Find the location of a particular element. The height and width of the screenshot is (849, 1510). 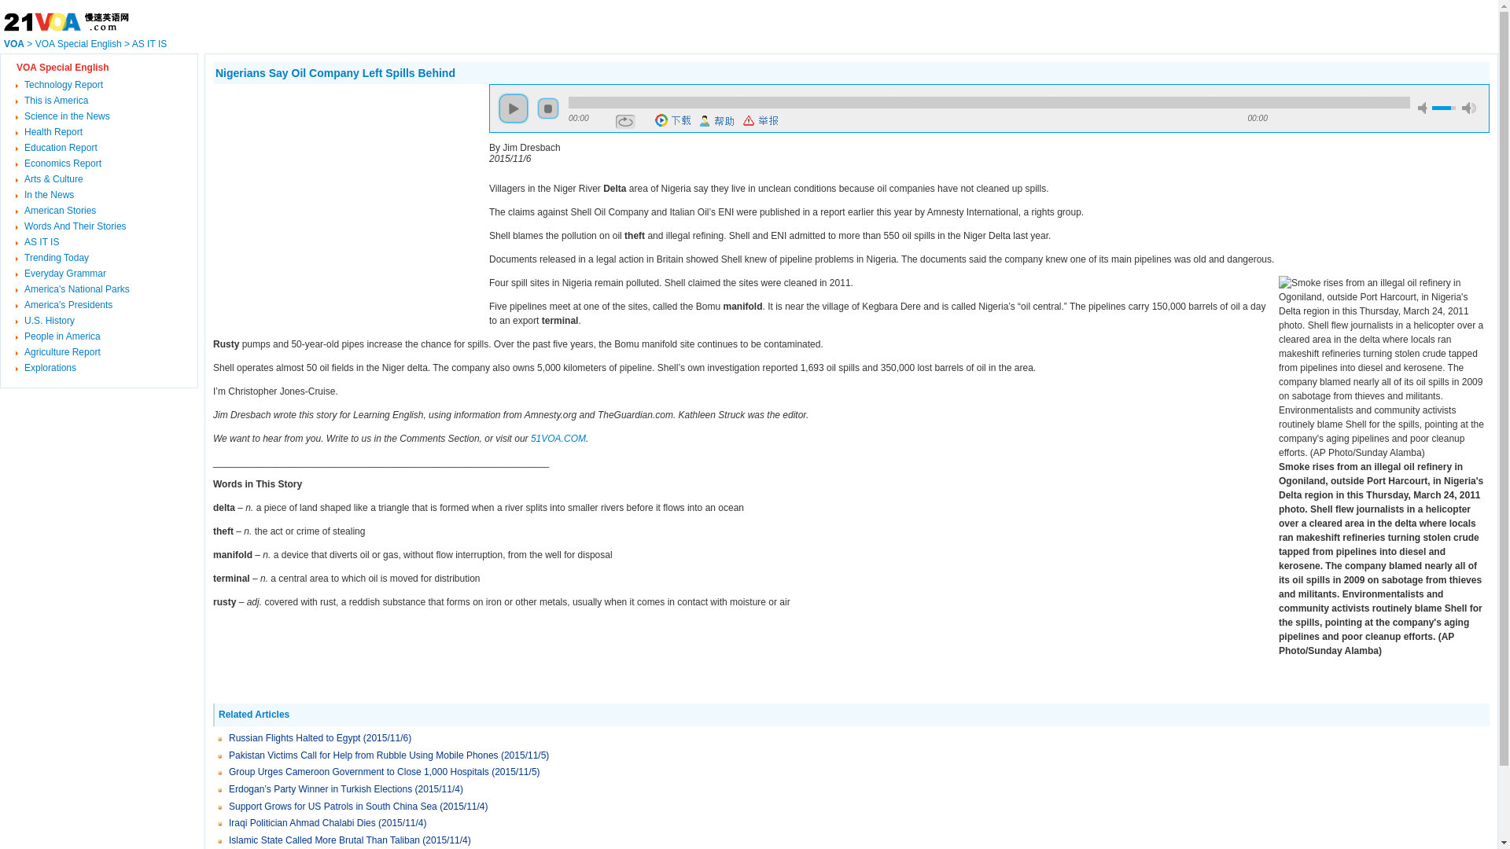

Agriculture Report is located at coordinates (63, 352).